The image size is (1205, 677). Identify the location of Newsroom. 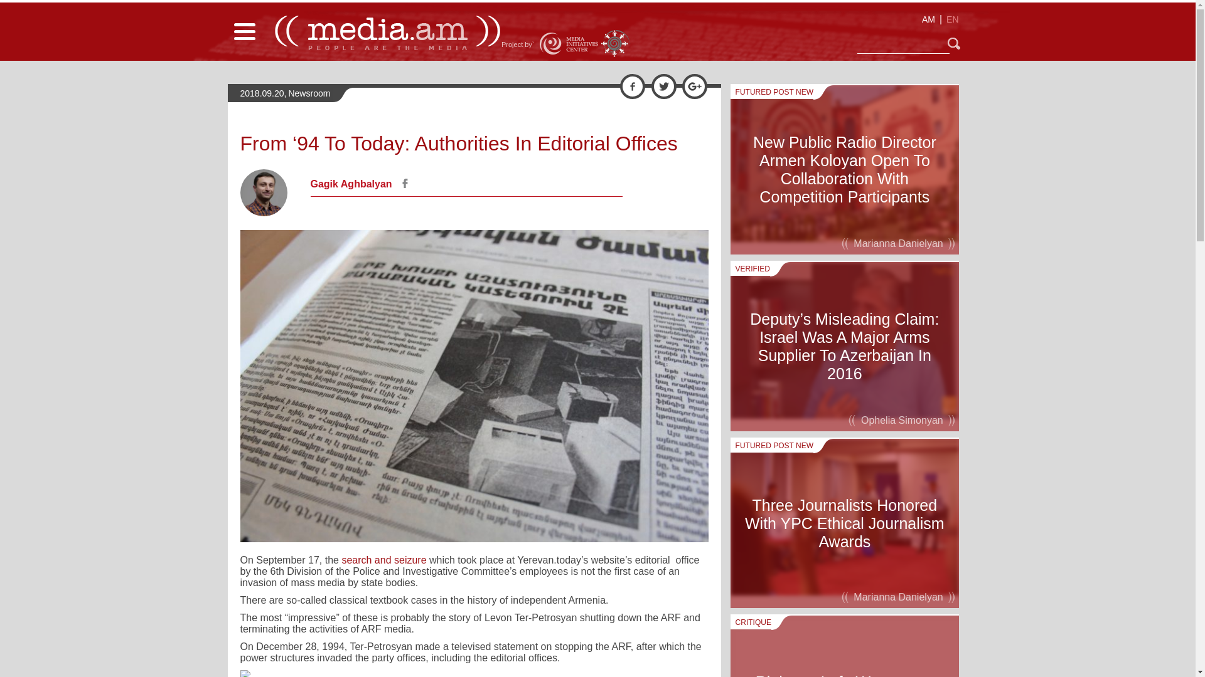
(309, 93).